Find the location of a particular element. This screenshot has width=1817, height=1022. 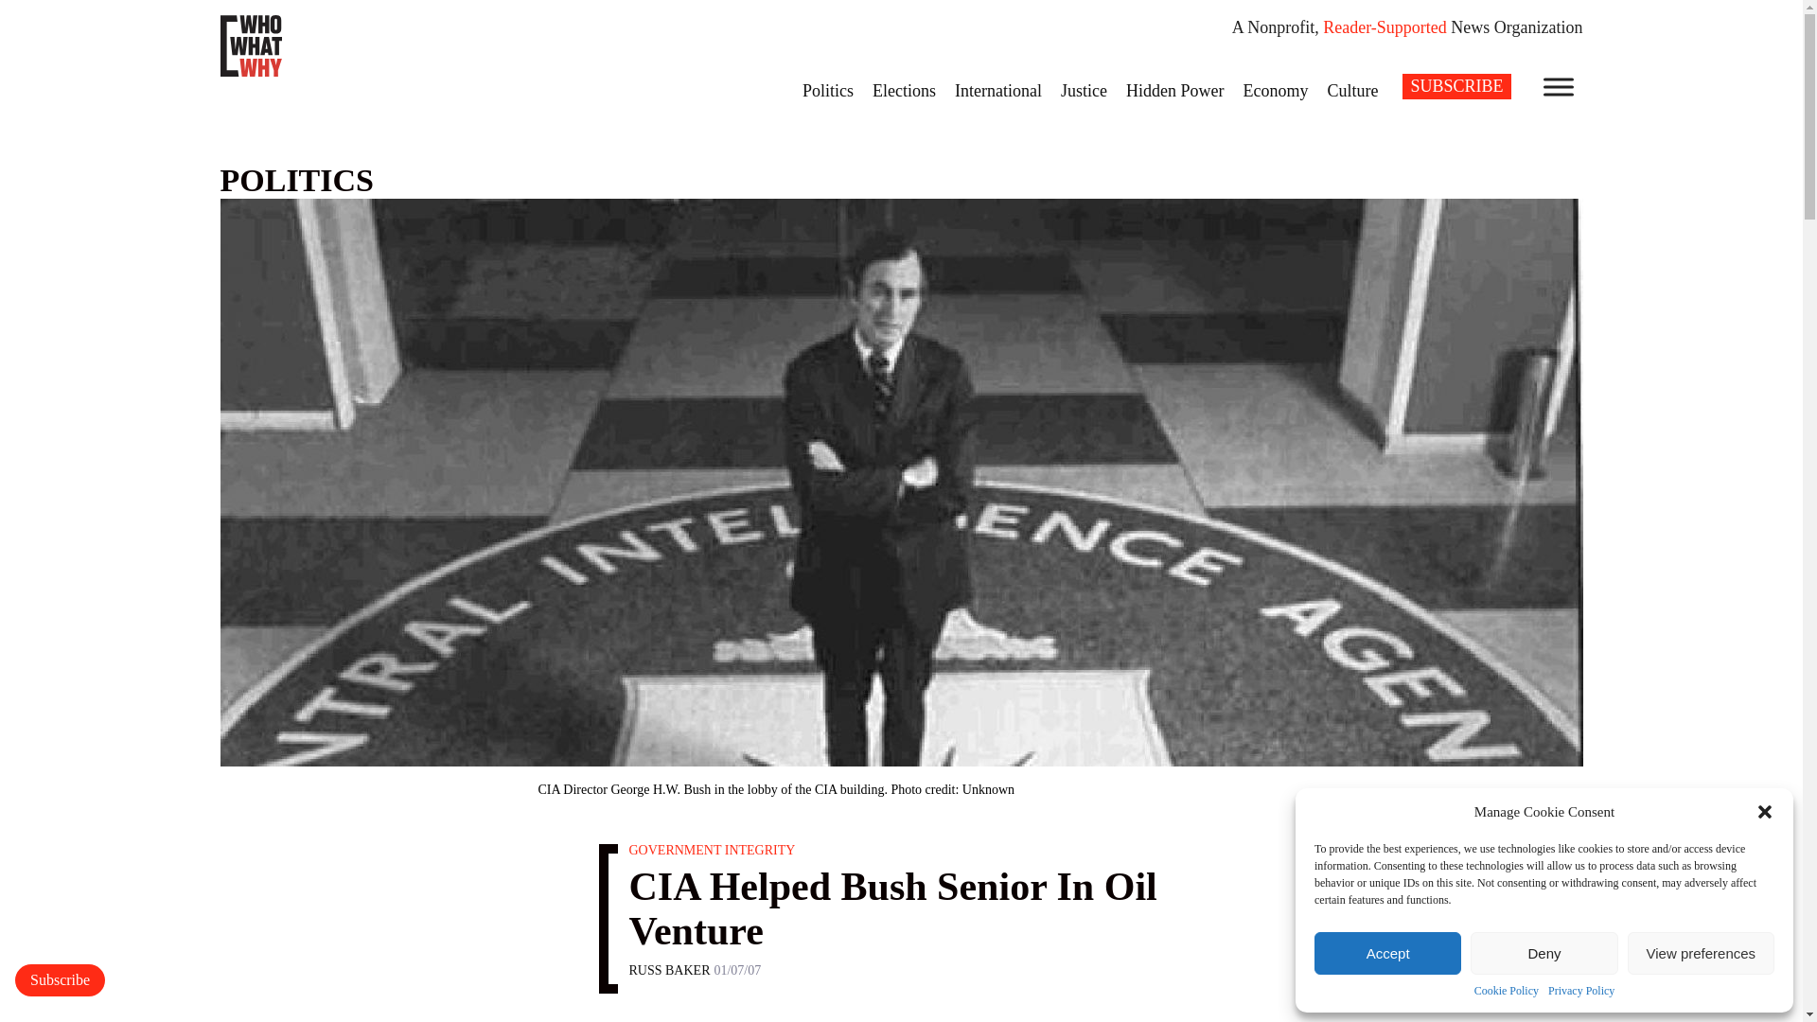

Hidden Power is located at coordinates (1175, 90).